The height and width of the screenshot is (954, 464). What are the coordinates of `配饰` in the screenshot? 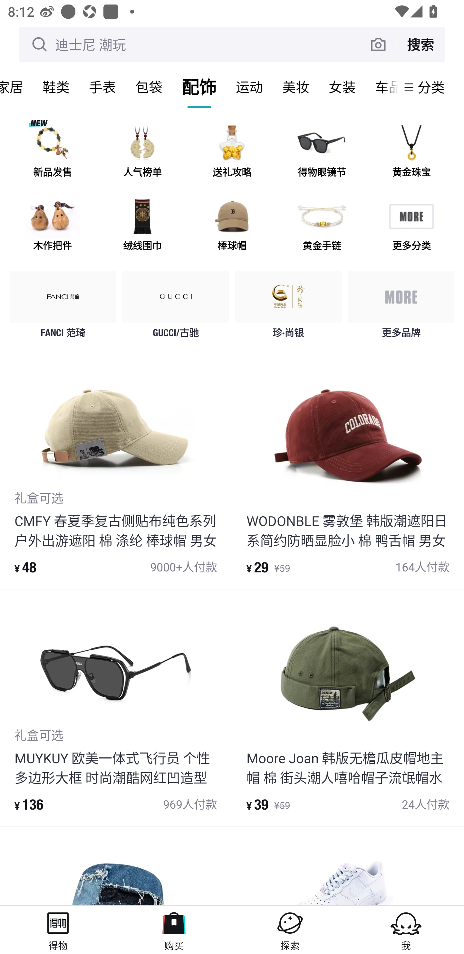 It's located at (199, 87).